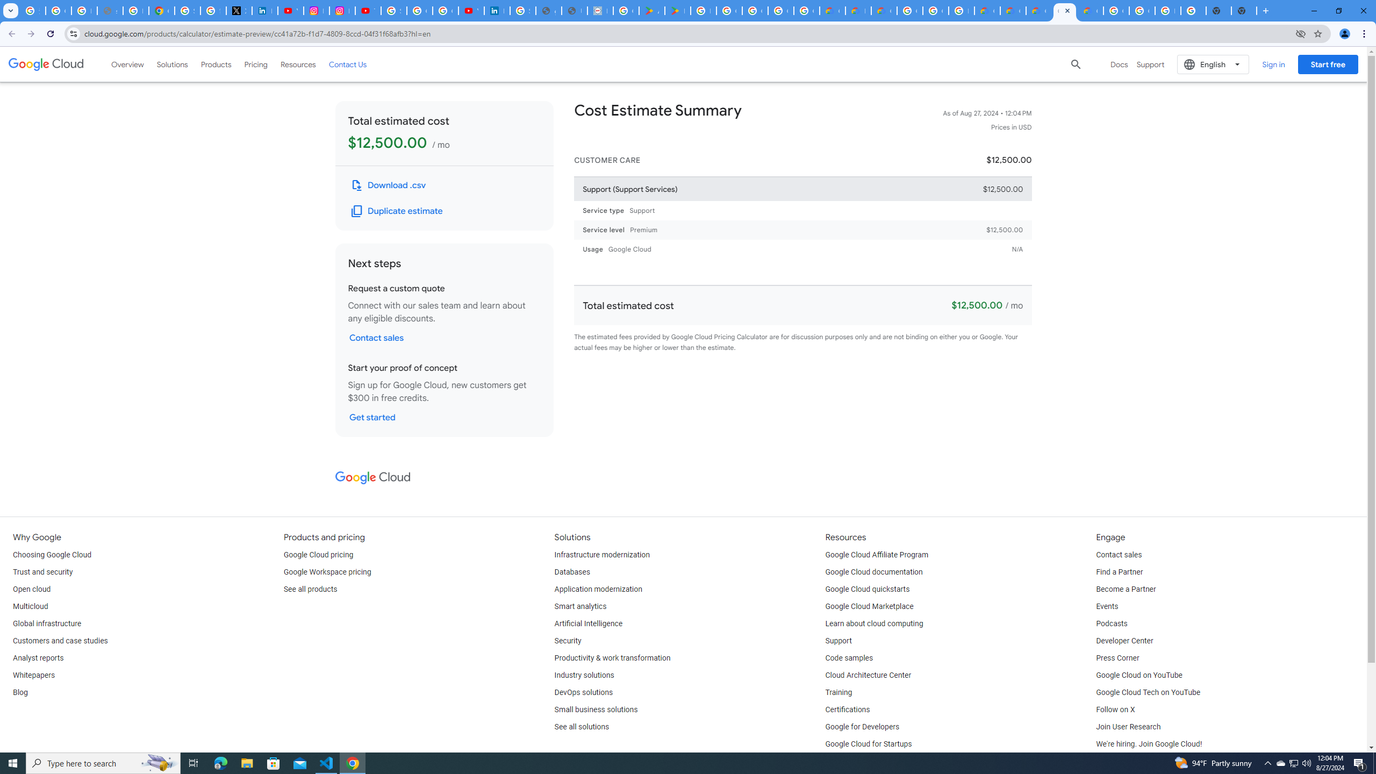 The height and width of the screenshot is (774, 1376). What do you see at coordinates (874, 572) in the screenshot?
I see `Google Cloud documentation` at bounding box center [874, 572].